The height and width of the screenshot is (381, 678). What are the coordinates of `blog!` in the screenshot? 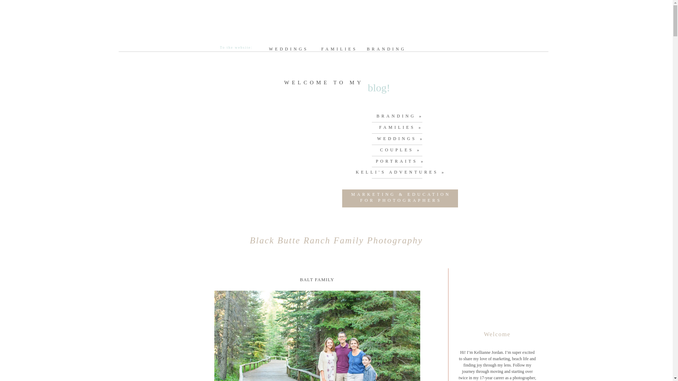 It's located at (441, 99).